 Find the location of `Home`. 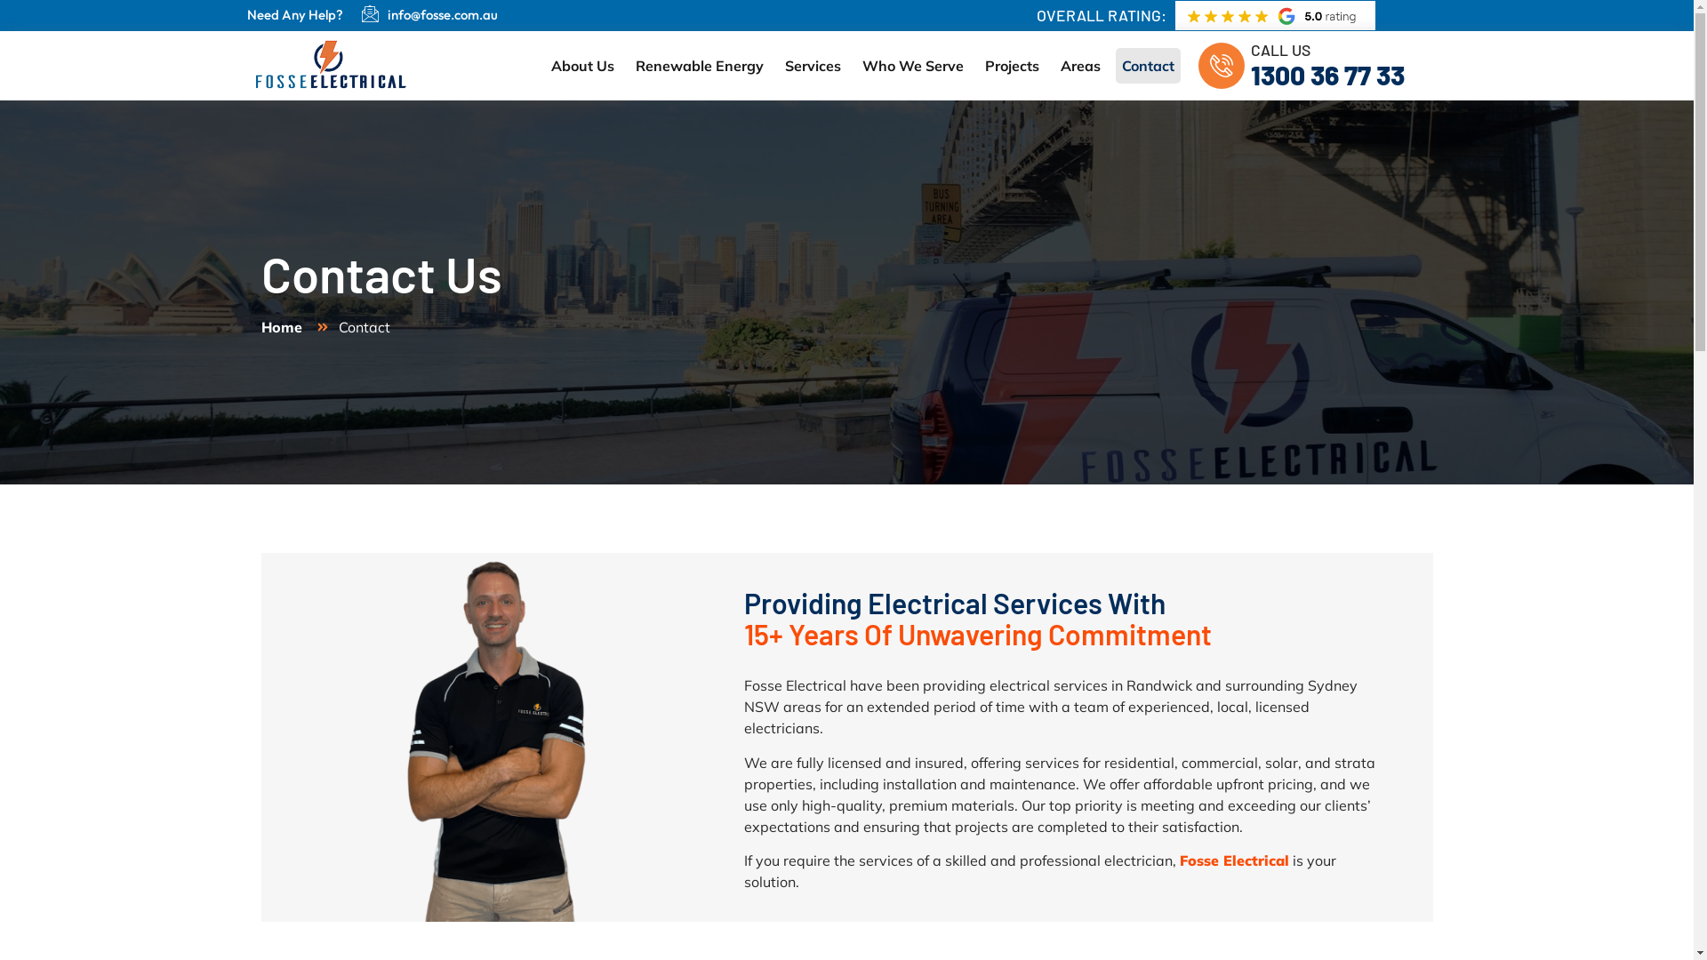

Home is located at coordinates (282, 327).